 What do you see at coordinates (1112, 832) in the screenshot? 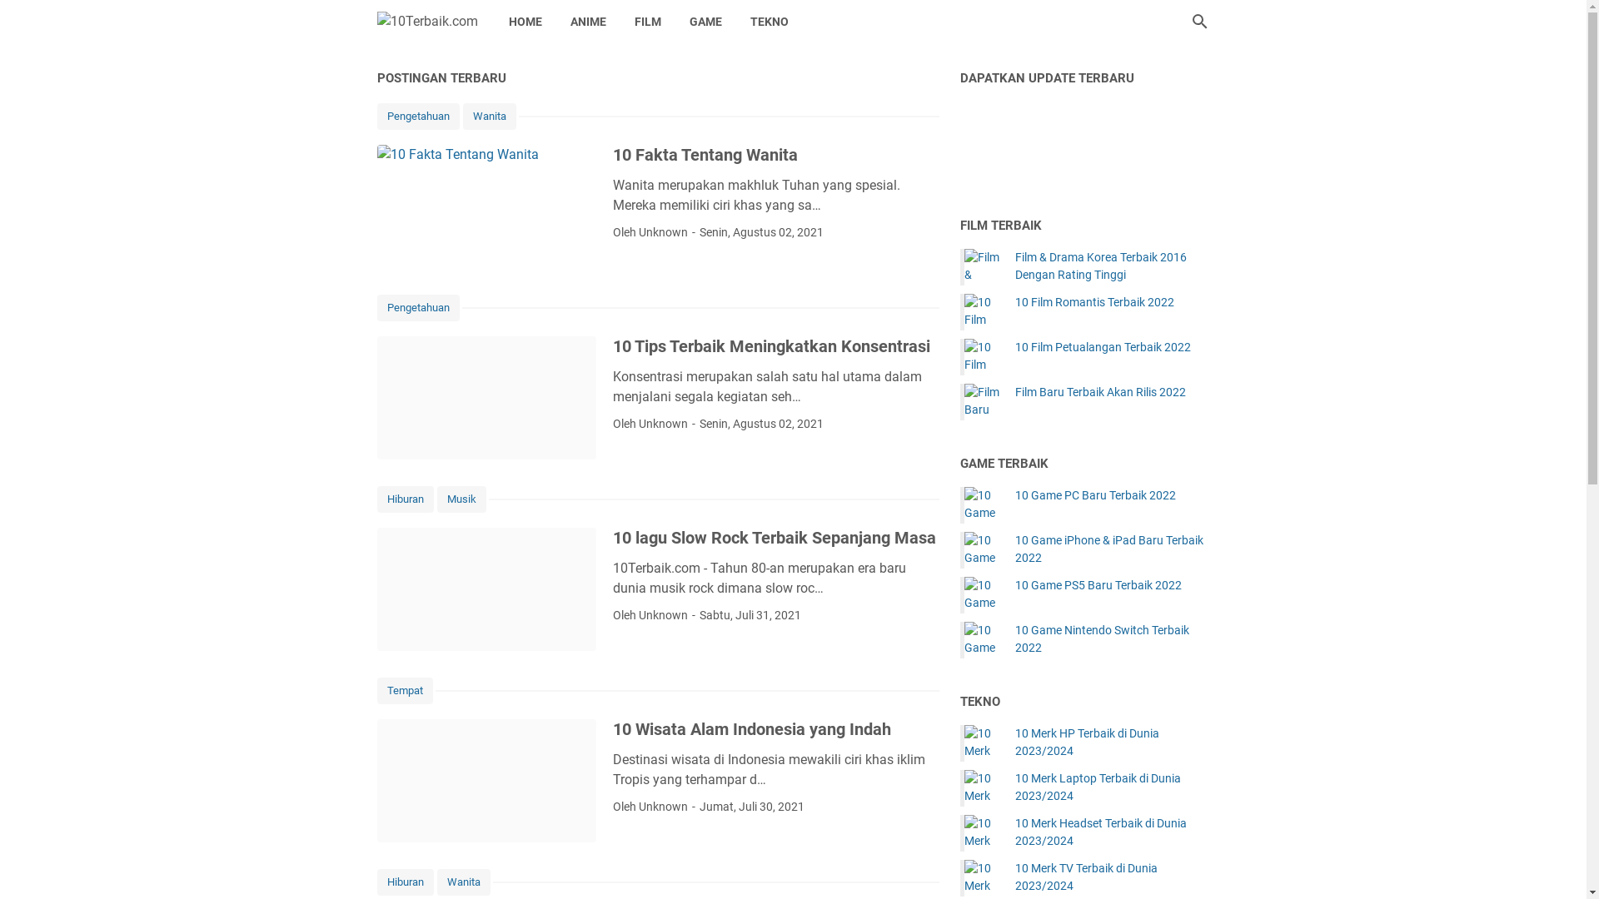
I see `10 Merk Headset Terbaik di Dunia 2023/2024` at bounding box center [1112, 832].